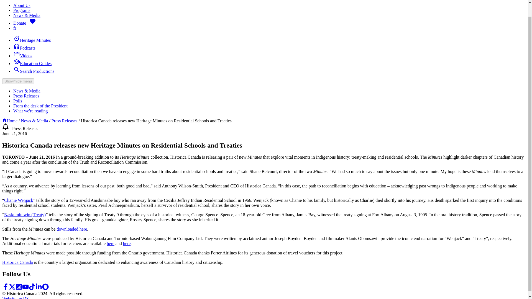 Image resolution: width=532 pixels, height=299 pixels. I want to click on Videos, so click(23, 56).